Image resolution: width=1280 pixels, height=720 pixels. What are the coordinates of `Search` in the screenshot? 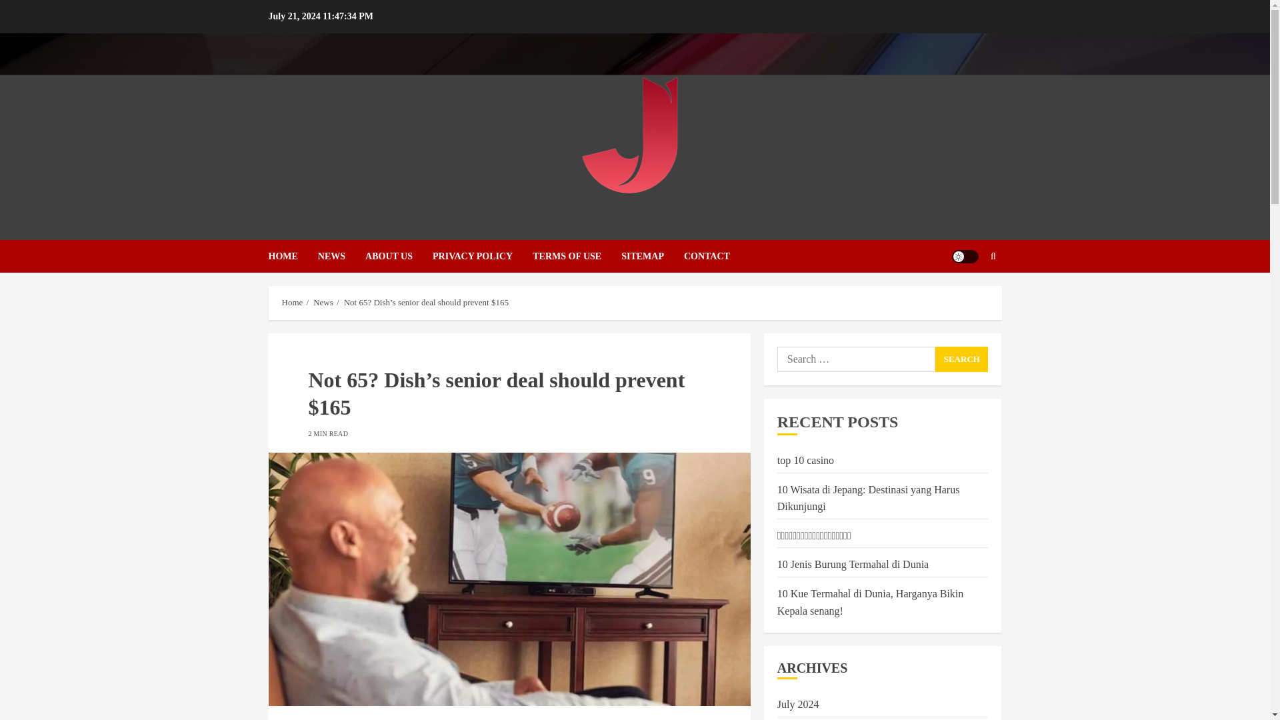 It's located at (967, 296).